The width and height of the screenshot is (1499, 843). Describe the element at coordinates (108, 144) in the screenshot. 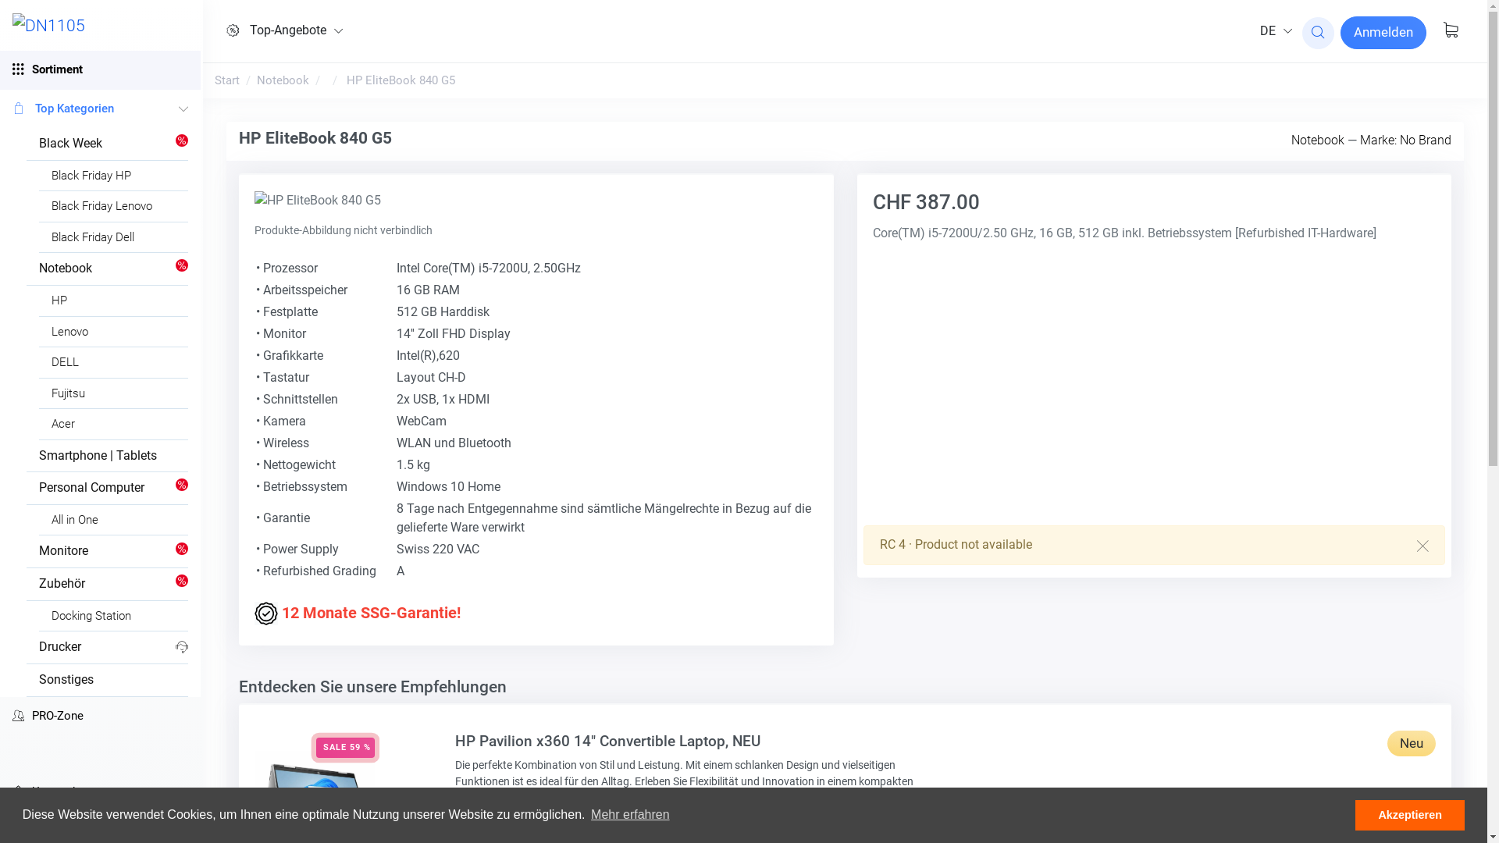

I see `Black Week` at that location.